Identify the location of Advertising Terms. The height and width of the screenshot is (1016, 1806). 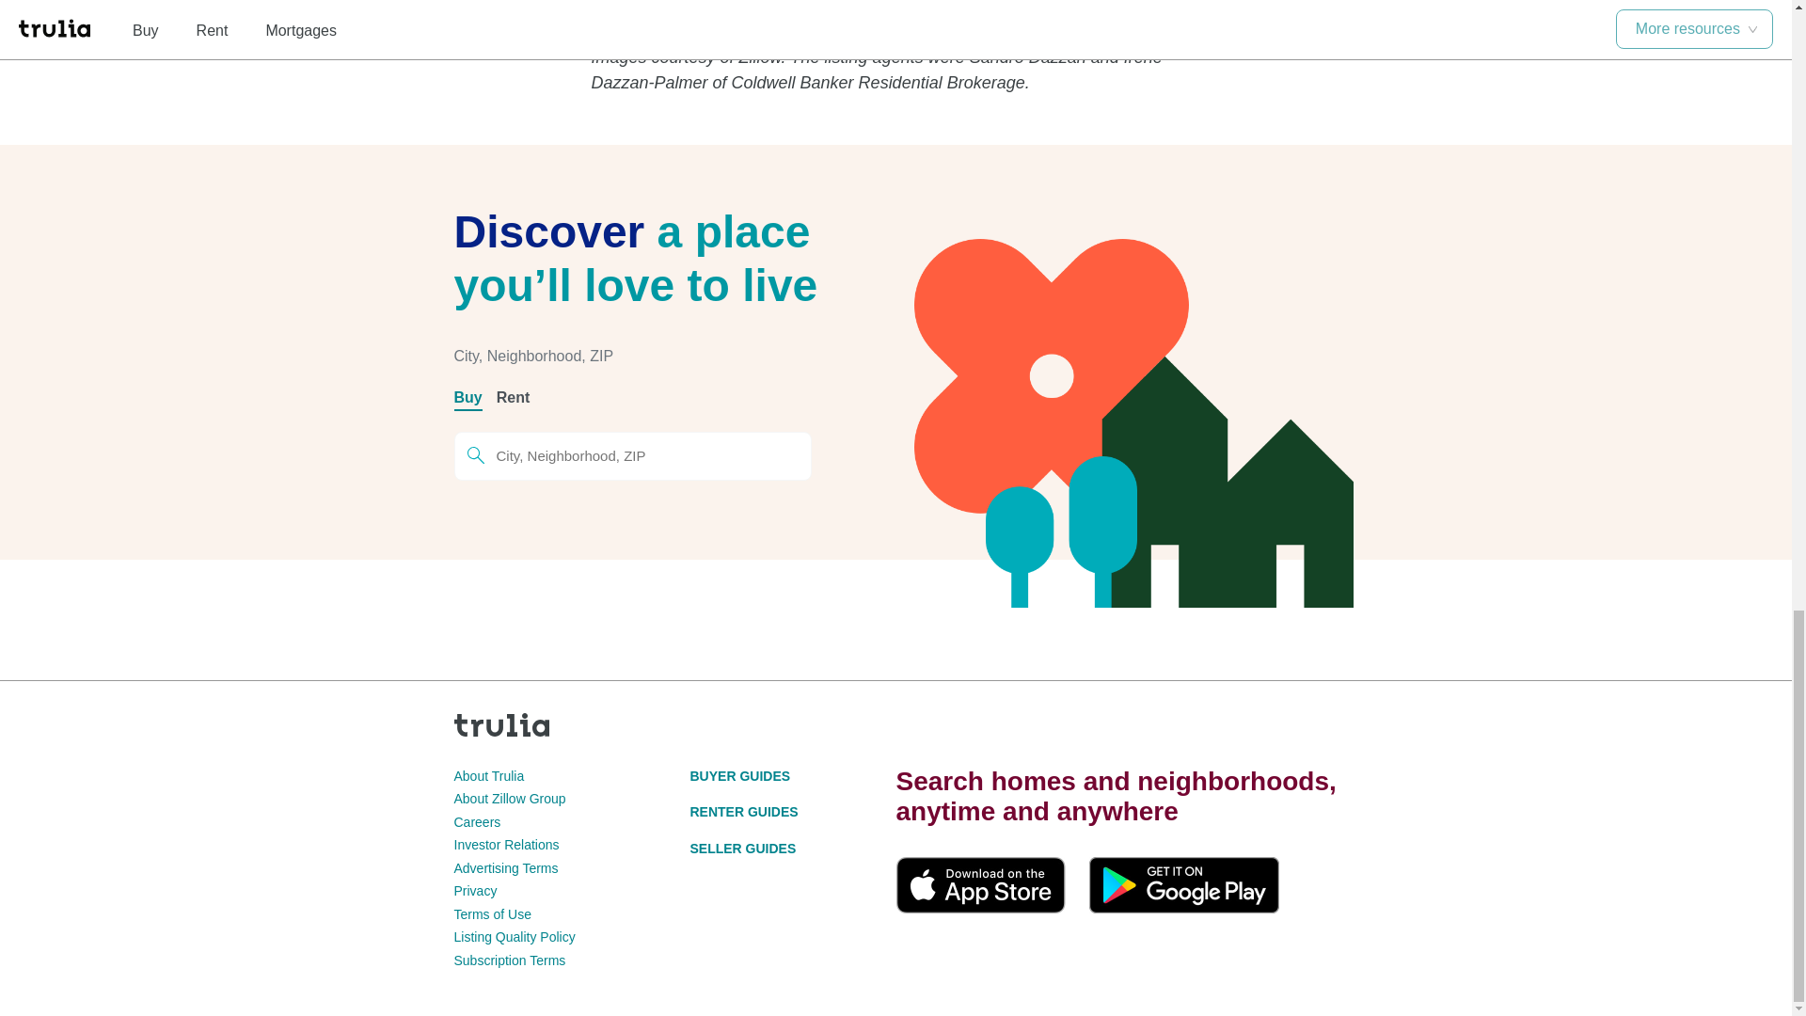
(505, 867).